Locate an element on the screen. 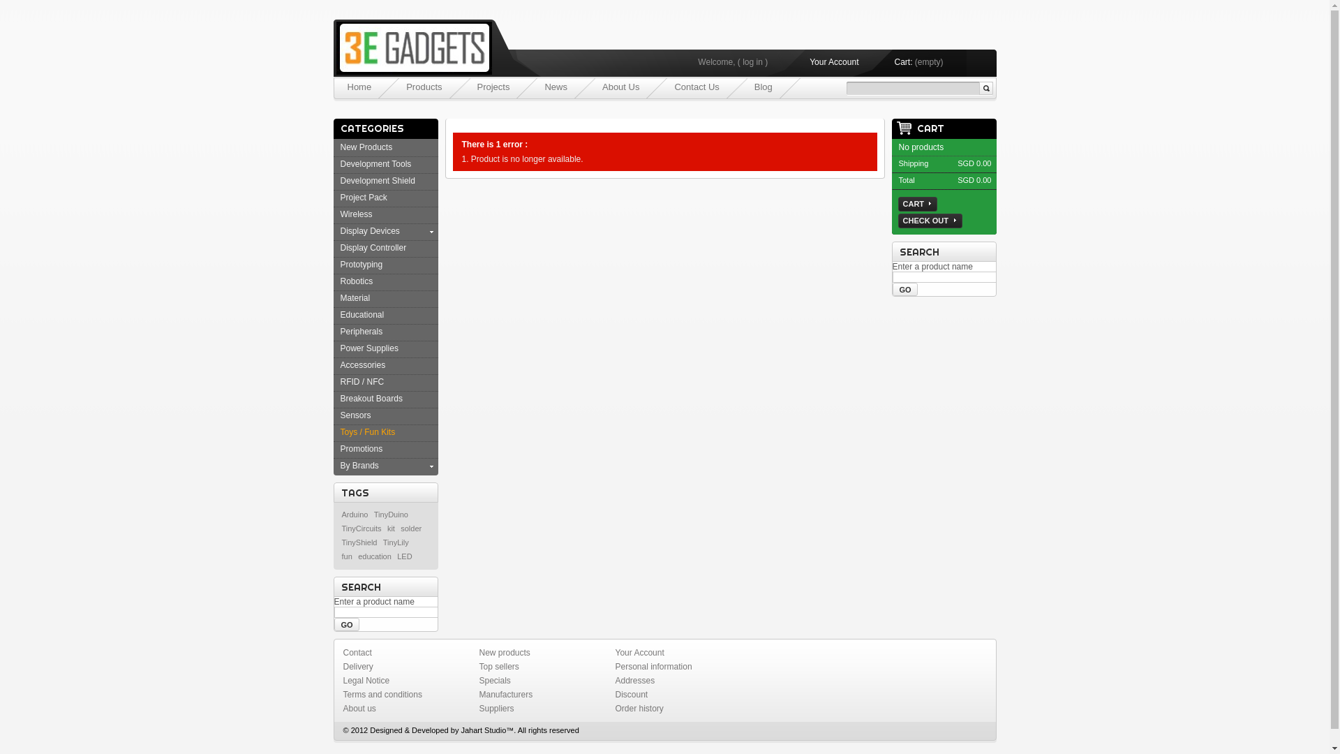  Your Account is located at coordinates (834, 62).